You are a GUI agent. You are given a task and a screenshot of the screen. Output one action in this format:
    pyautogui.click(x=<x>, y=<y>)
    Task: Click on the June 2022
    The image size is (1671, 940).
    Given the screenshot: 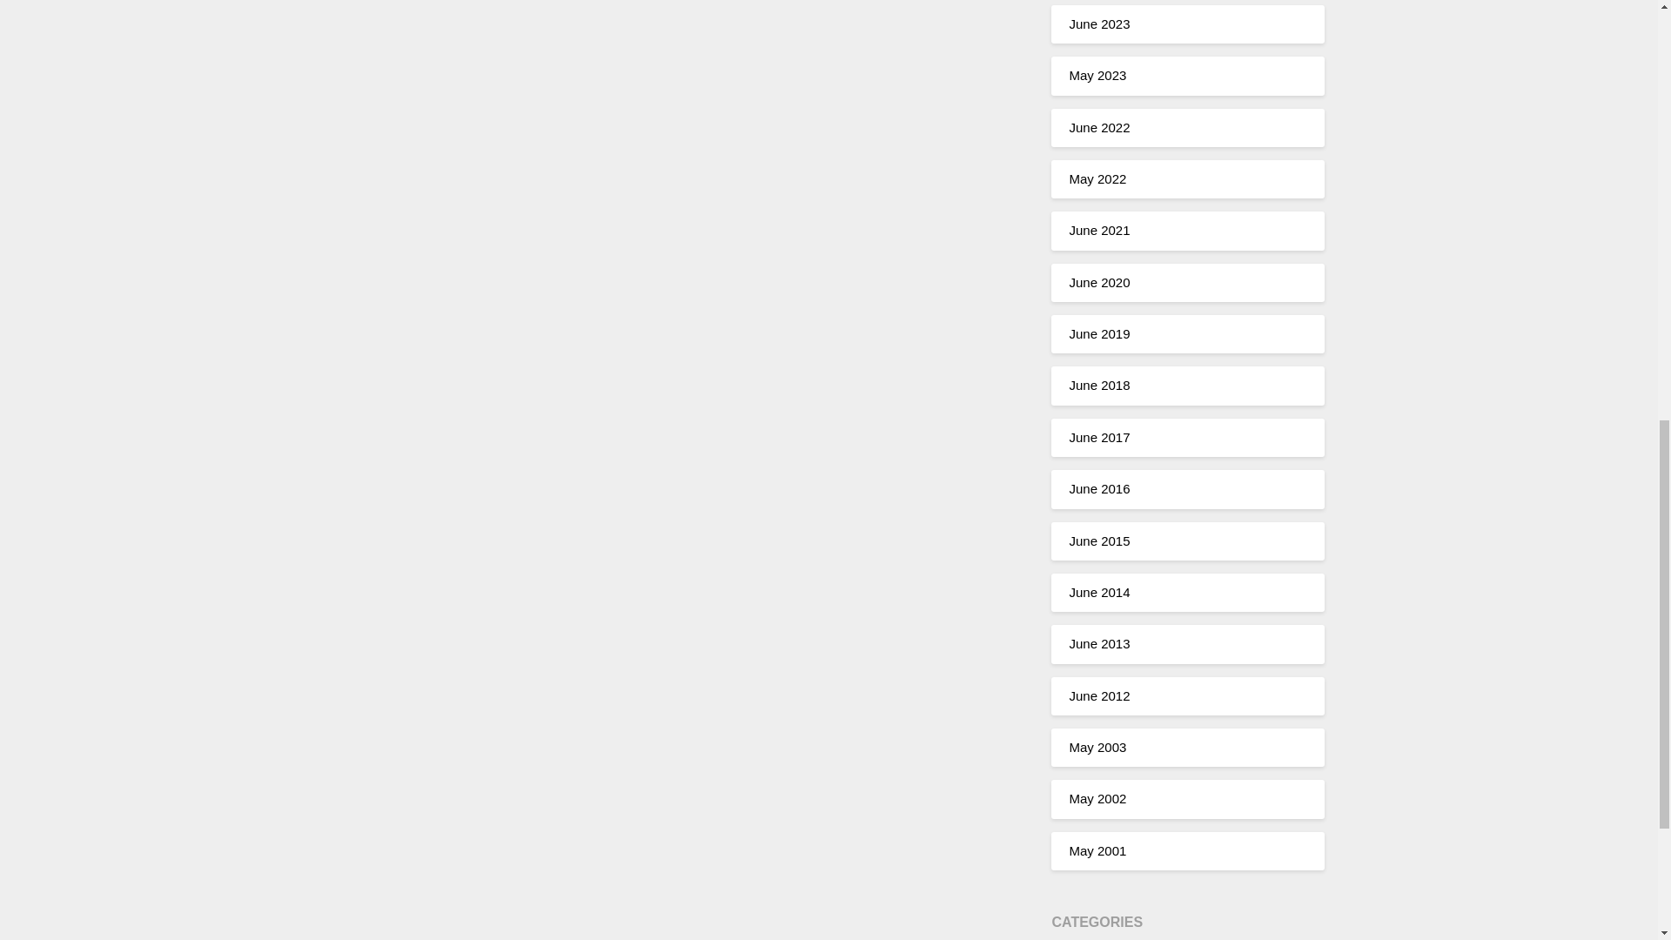 What is the action you would take?
    pyautogui.click(x=1098, y=127)
    